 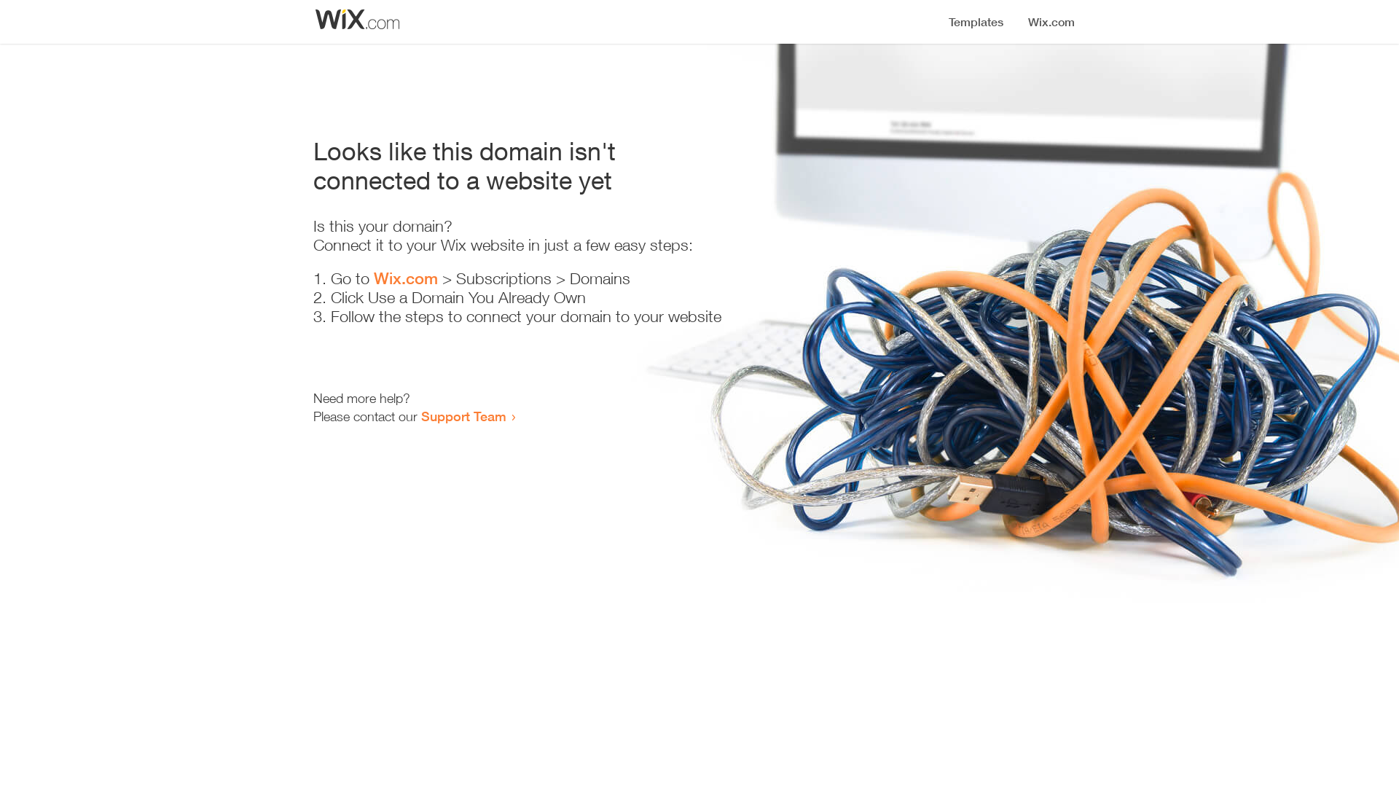 What do you see at coordinates (406, 278) in the screenshot?
I see `Wix.com` at bounding box center [406, 278].